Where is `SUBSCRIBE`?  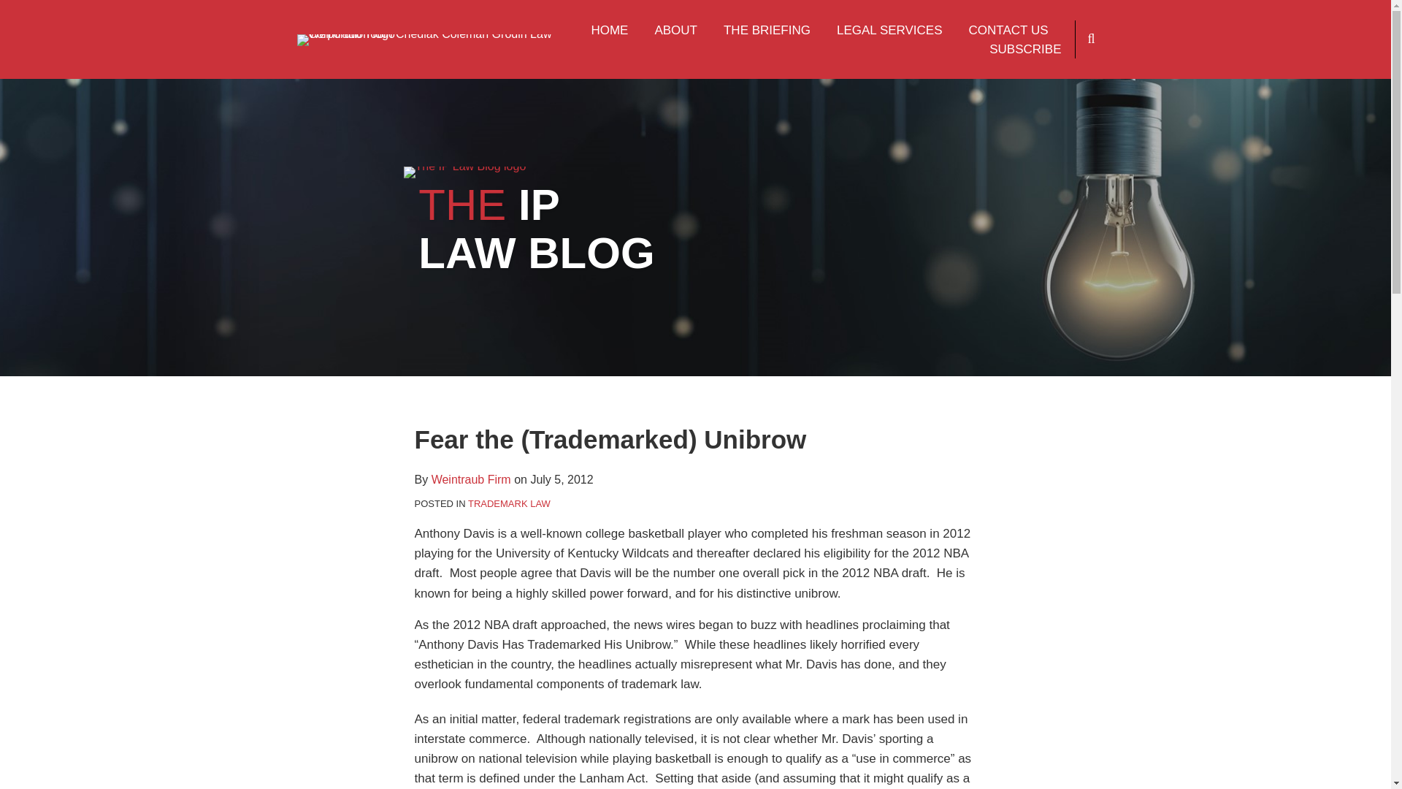
SUBSCRIBE is located at coordinates (1025, 50).